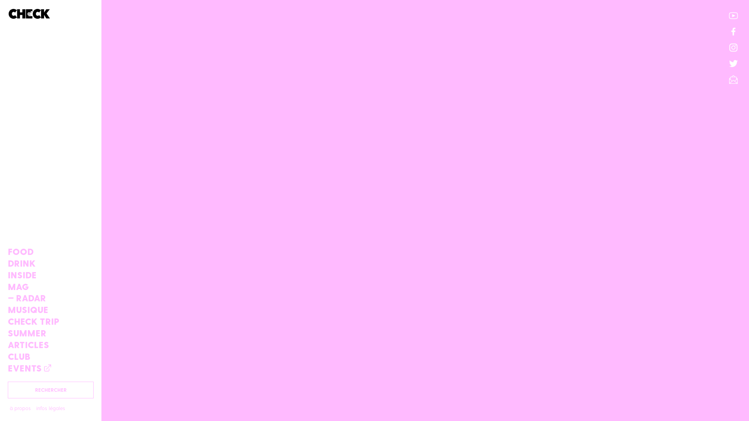  What do you see at coordinates (733, 48) in the screenshot?
I see `Instagram` at bounding box center [733, 48].